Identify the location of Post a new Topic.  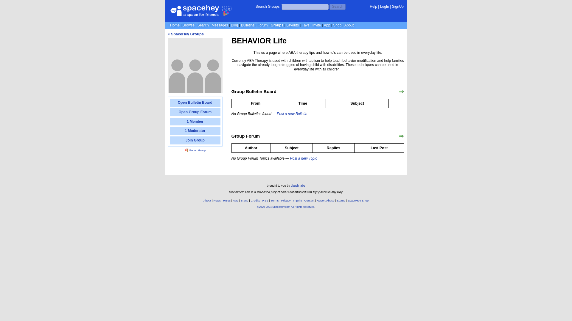
(303, 158).